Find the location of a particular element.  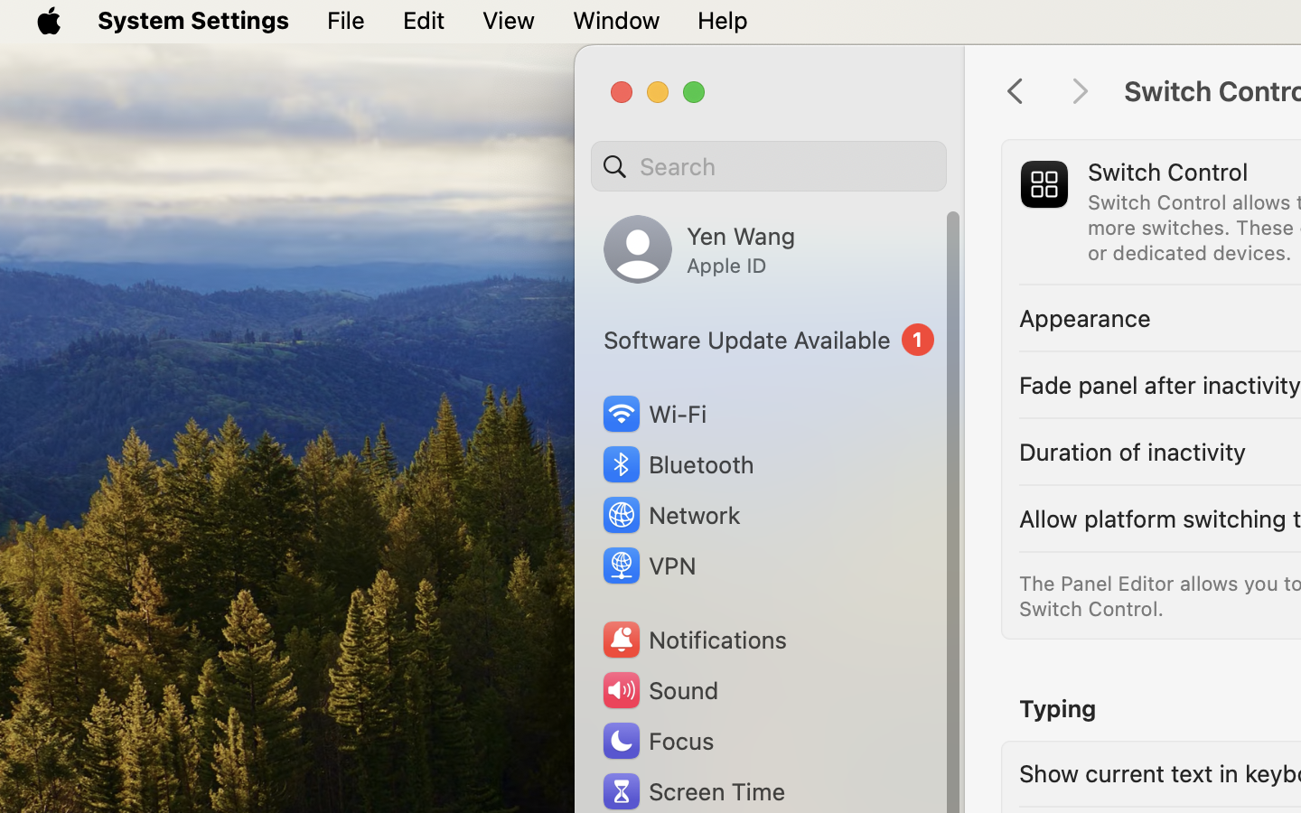

Bluetooth is located at coordinates (678, 464).